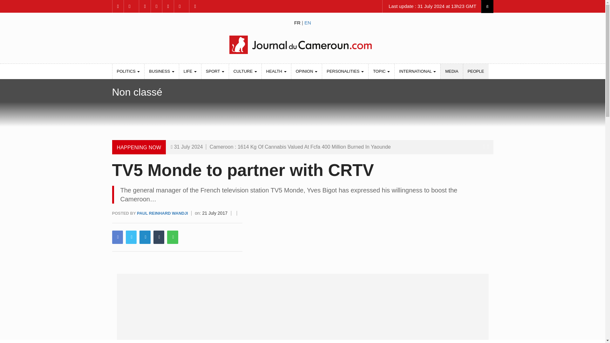 The height and width of the screenshot is (343, 610). What do you see at coordinates (308, 22) in the screenshot?
I see `EN` at bounding box center [308, 22].